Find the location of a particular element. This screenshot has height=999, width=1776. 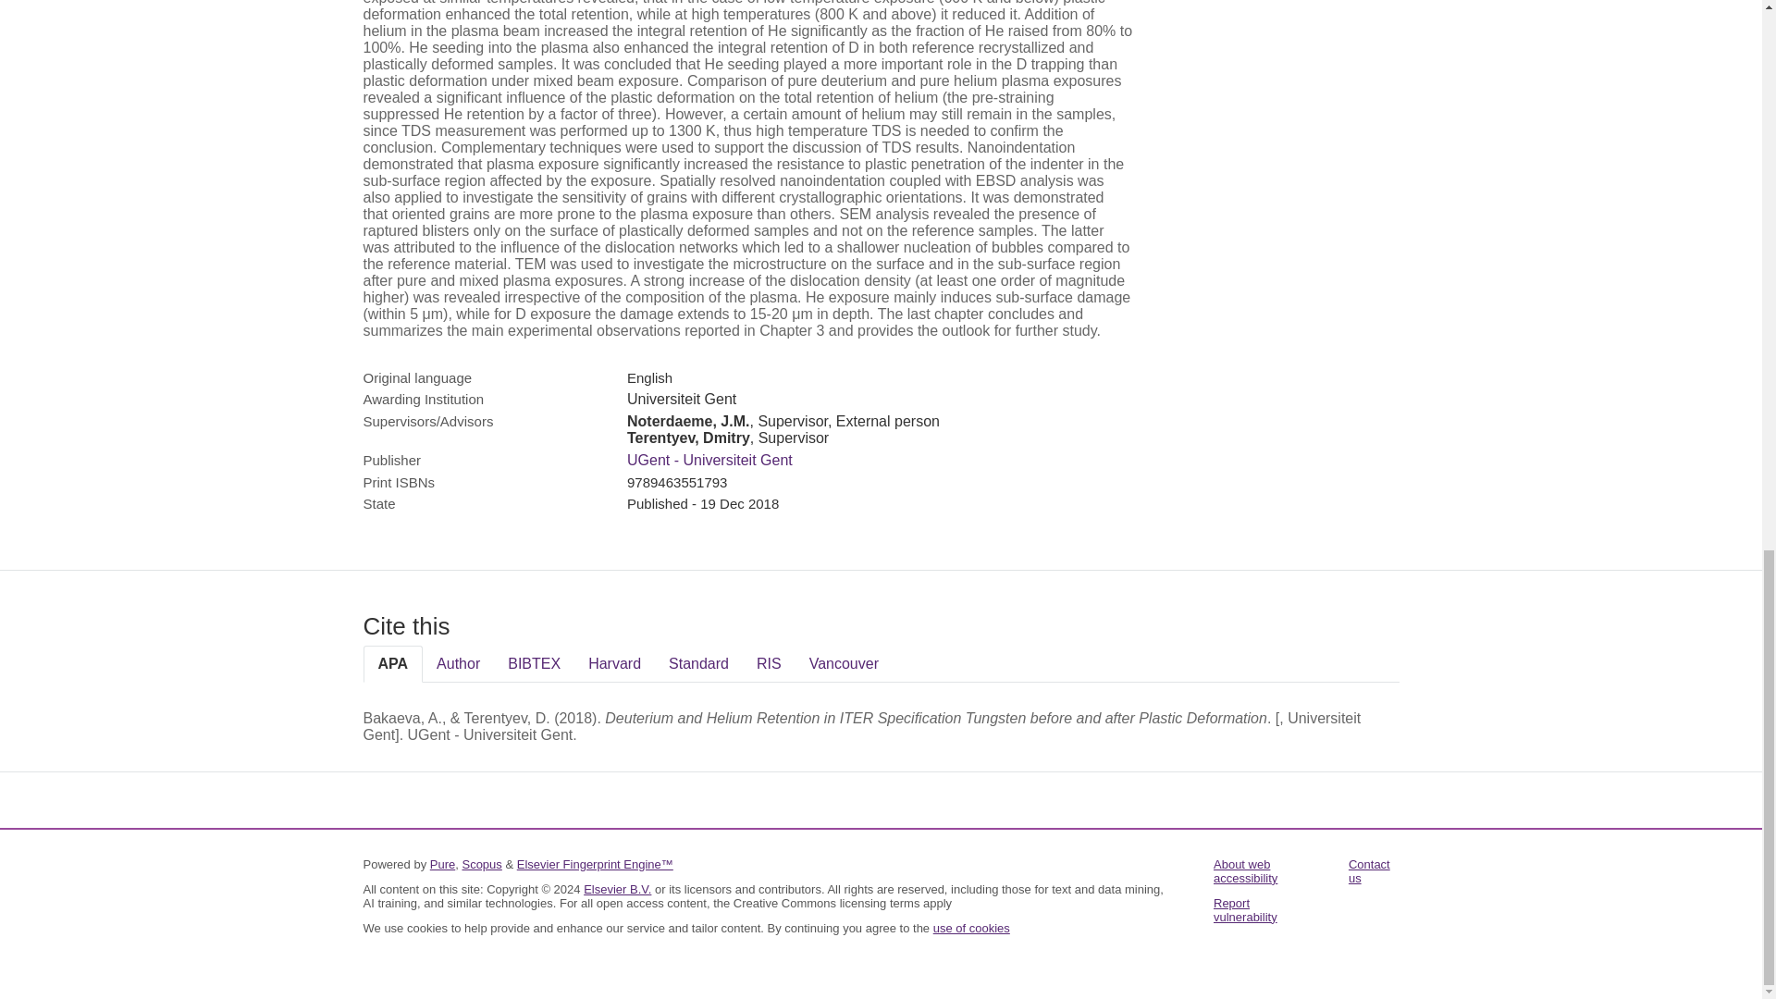

Contact us is located at coordinates (1369, 870).